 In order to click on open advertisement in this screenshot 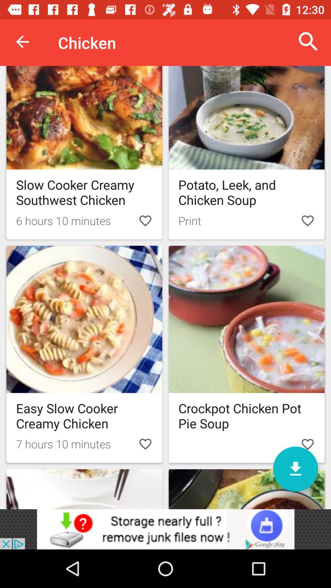, I will do `click(165, 529)`.